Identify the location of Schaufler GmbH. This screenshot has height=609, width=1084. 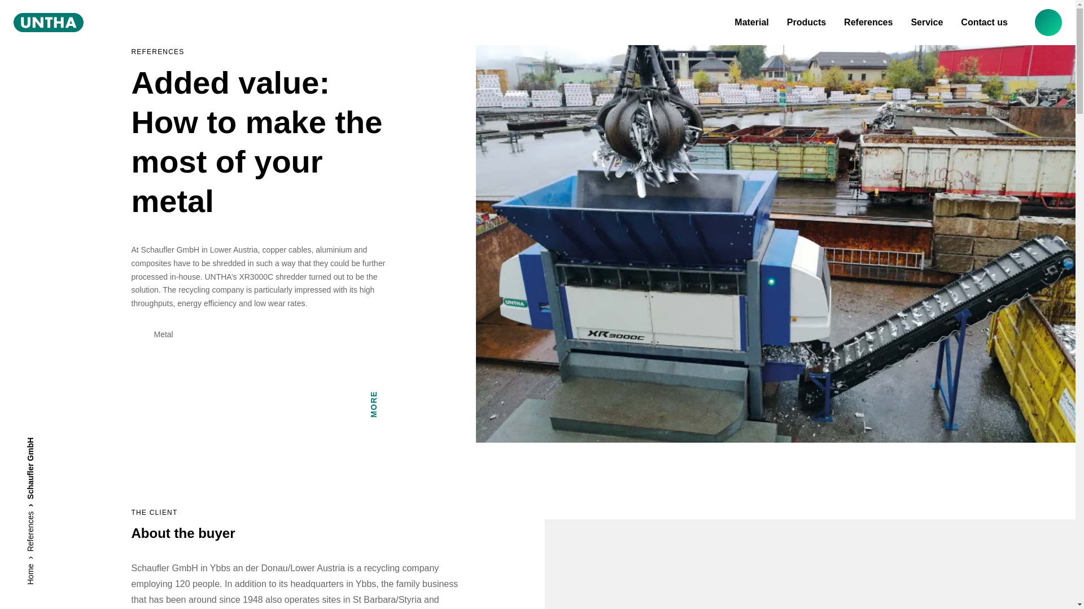
(55, 443).